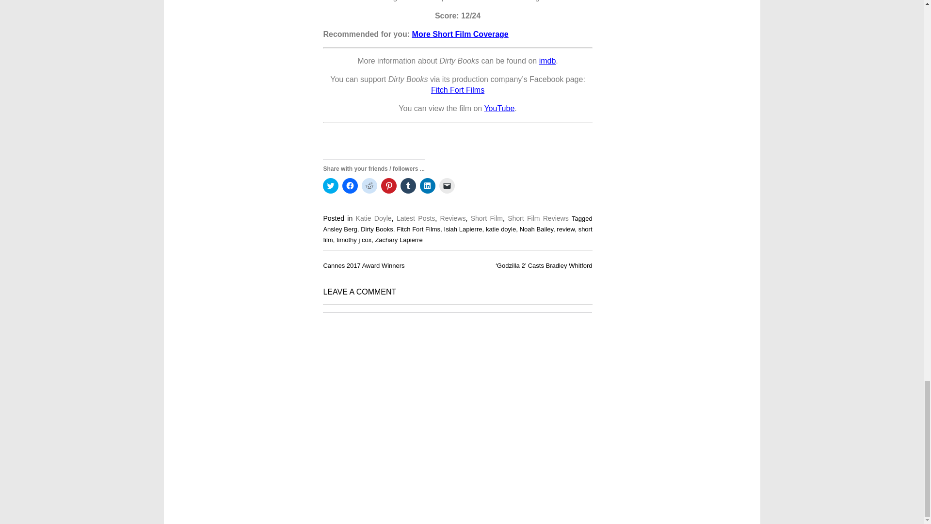 The image size is (931, 524). Describe the element at coordinates (460, 34) in the screenshot. I see `More Short Film Coverage` at that location.